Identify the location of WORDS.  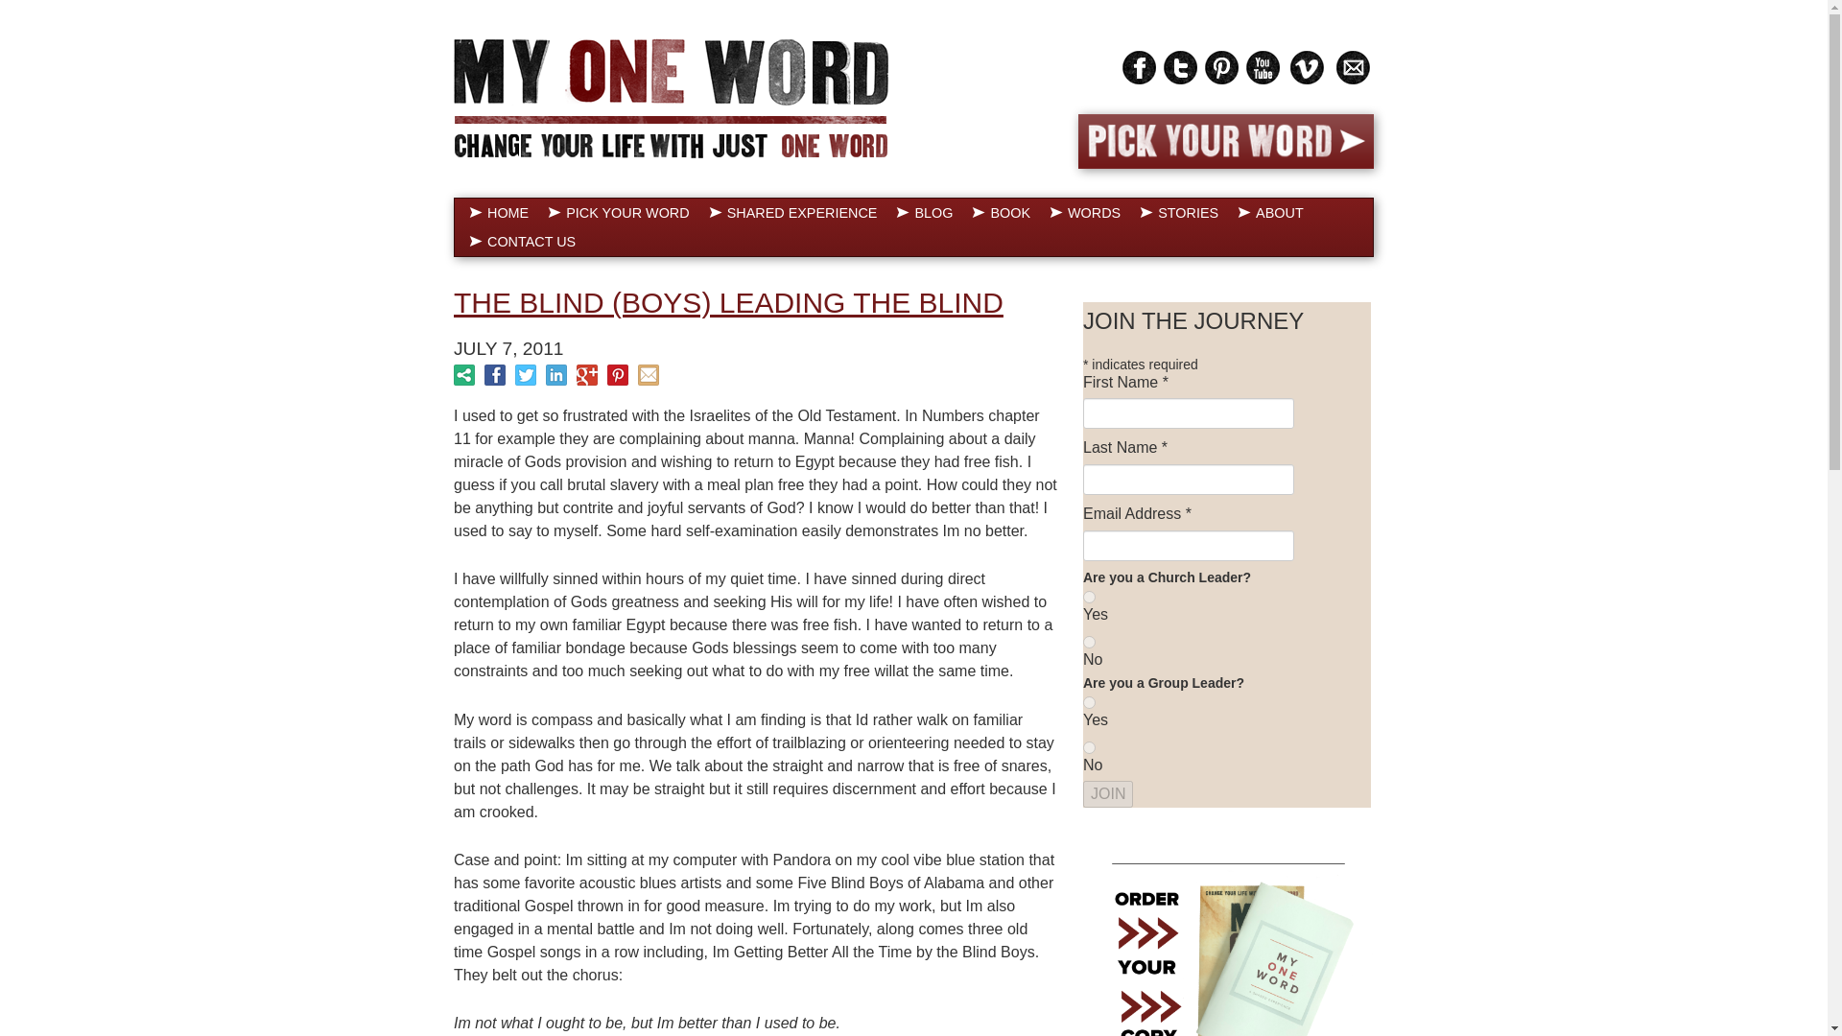
(1085, 213).